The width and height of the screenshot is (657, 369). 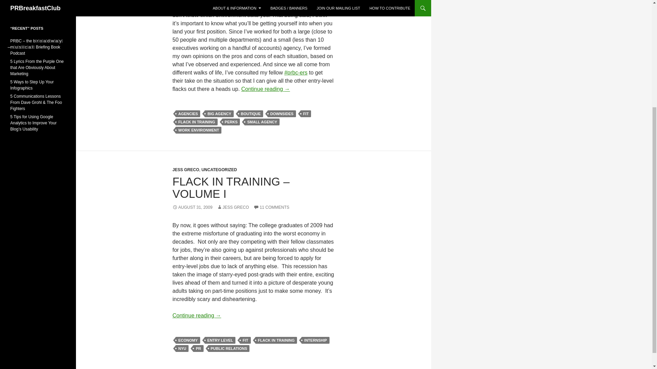 I want to click on DOWNSIDES, so click(x=282, y=113).